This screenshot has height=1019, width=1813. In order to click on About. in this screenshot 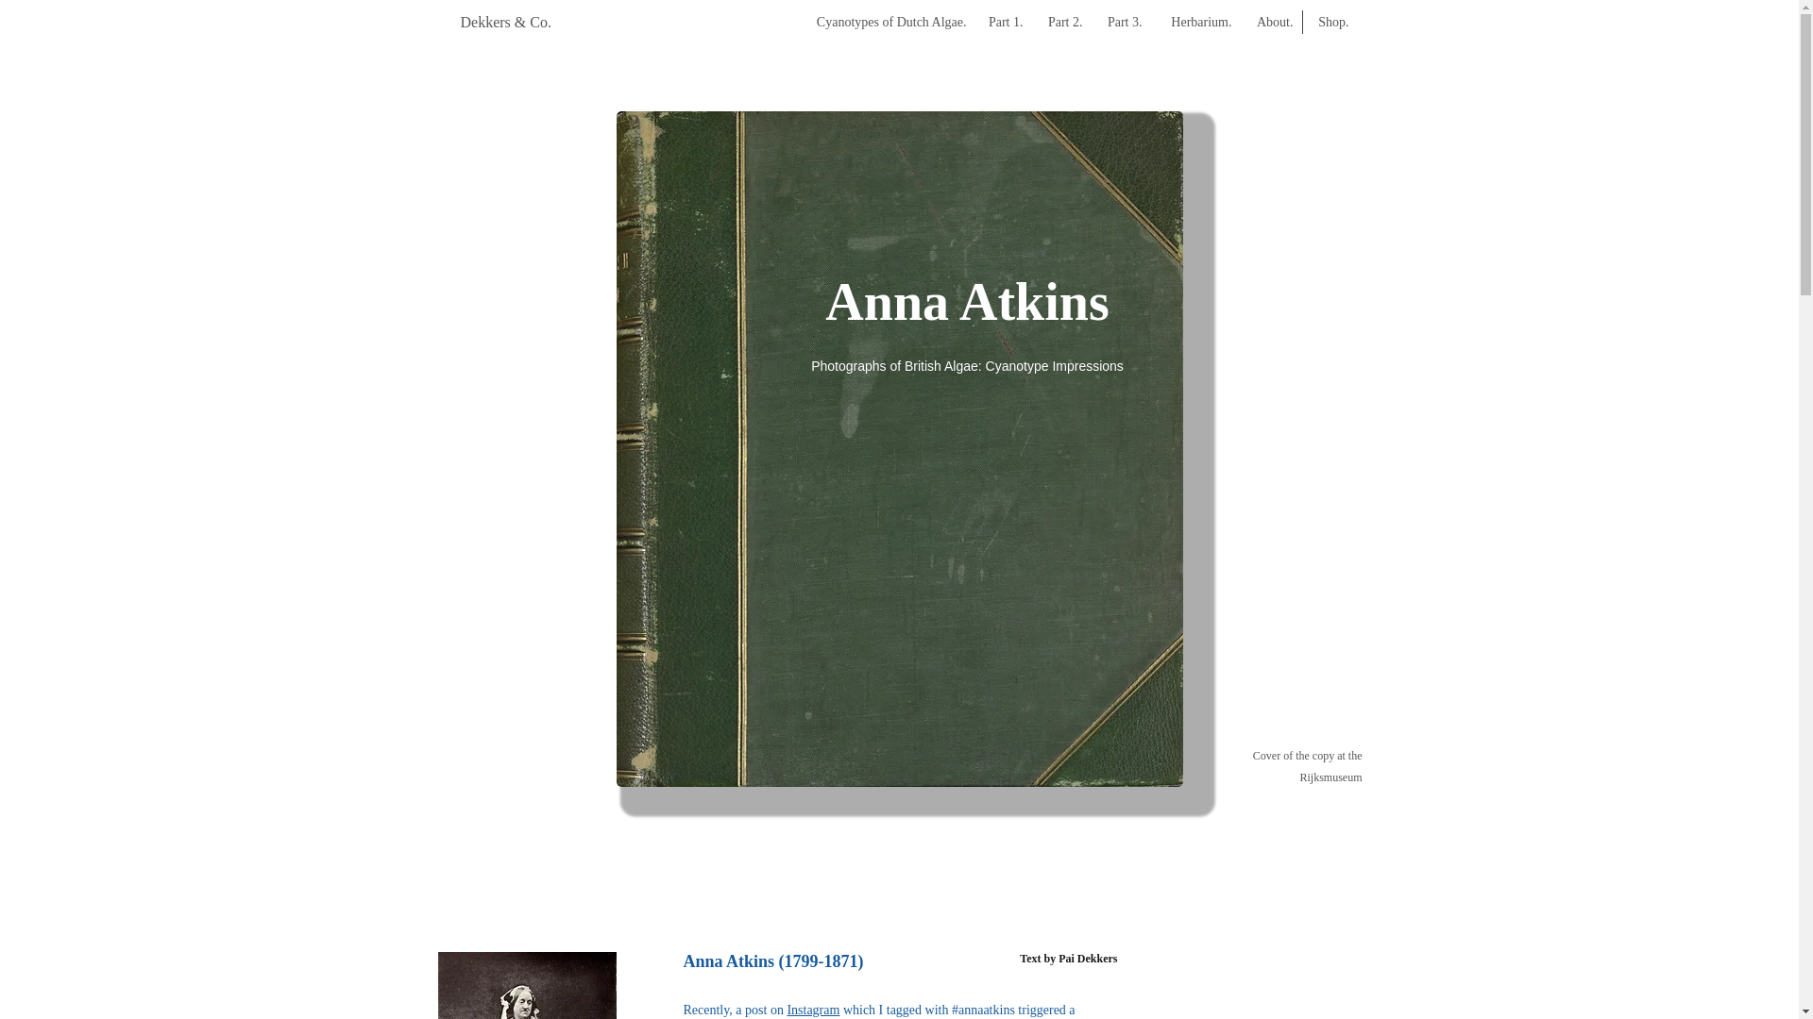, I will do `click(1271, 22)`.